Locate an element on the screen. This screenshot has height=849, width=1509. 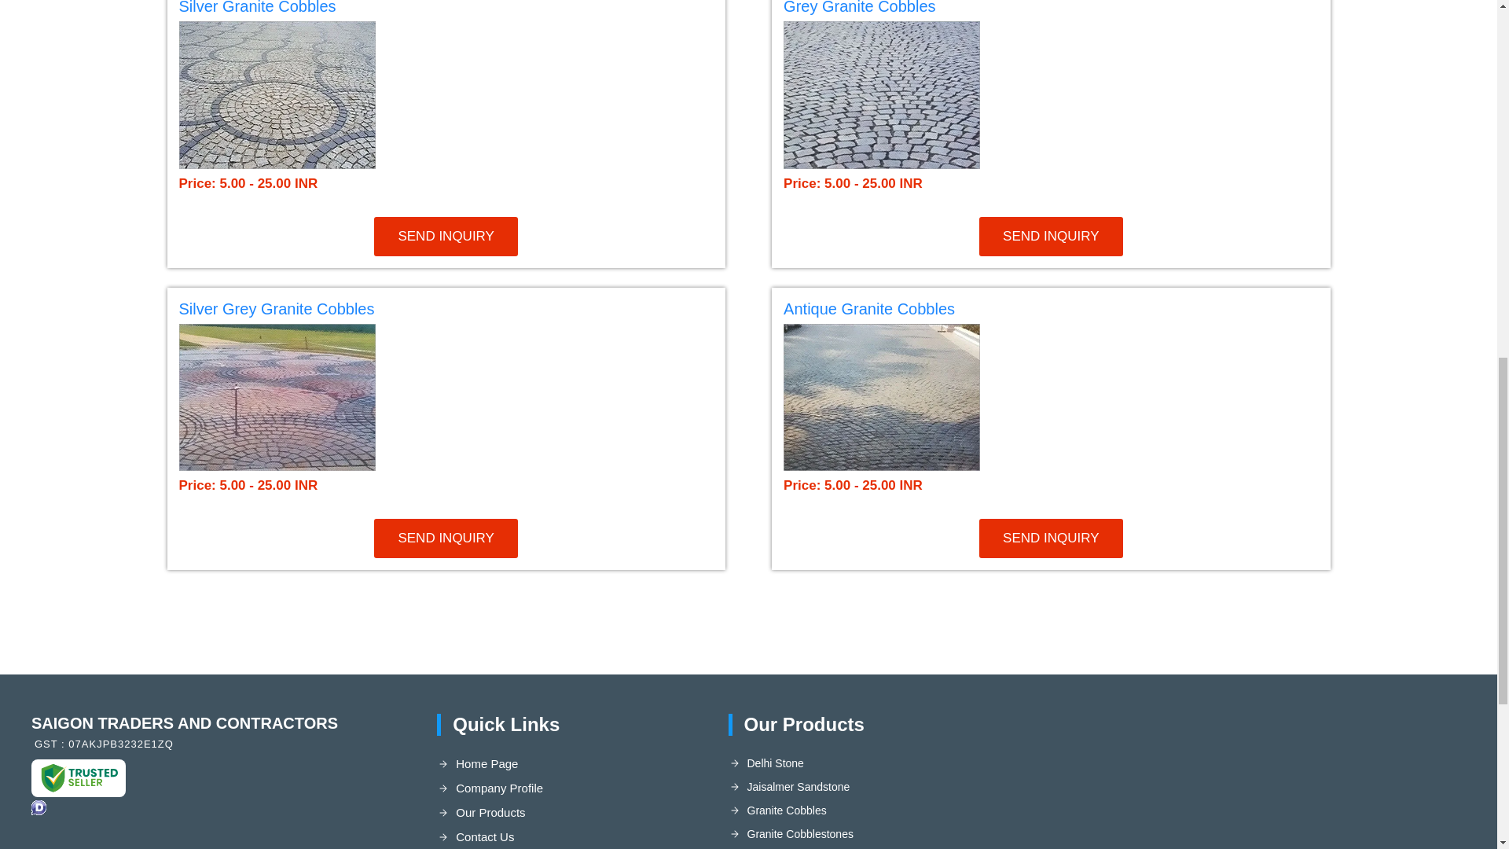
SEND INQUIRY is located at coordinates (446, 237).